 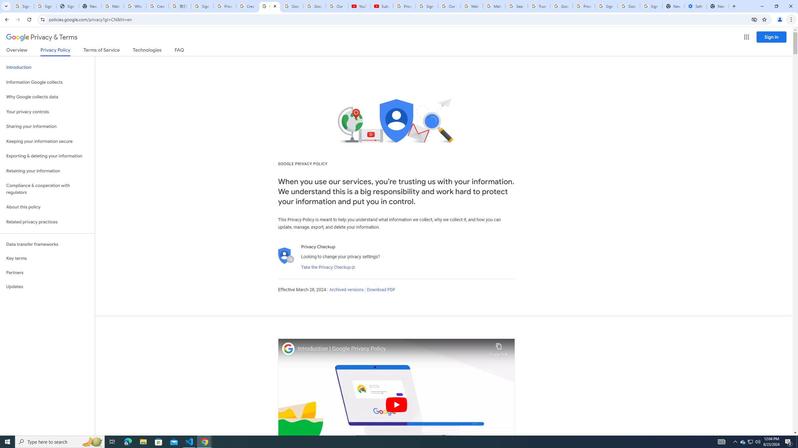 I want to click on FAQ, so click(x=180, y=51).